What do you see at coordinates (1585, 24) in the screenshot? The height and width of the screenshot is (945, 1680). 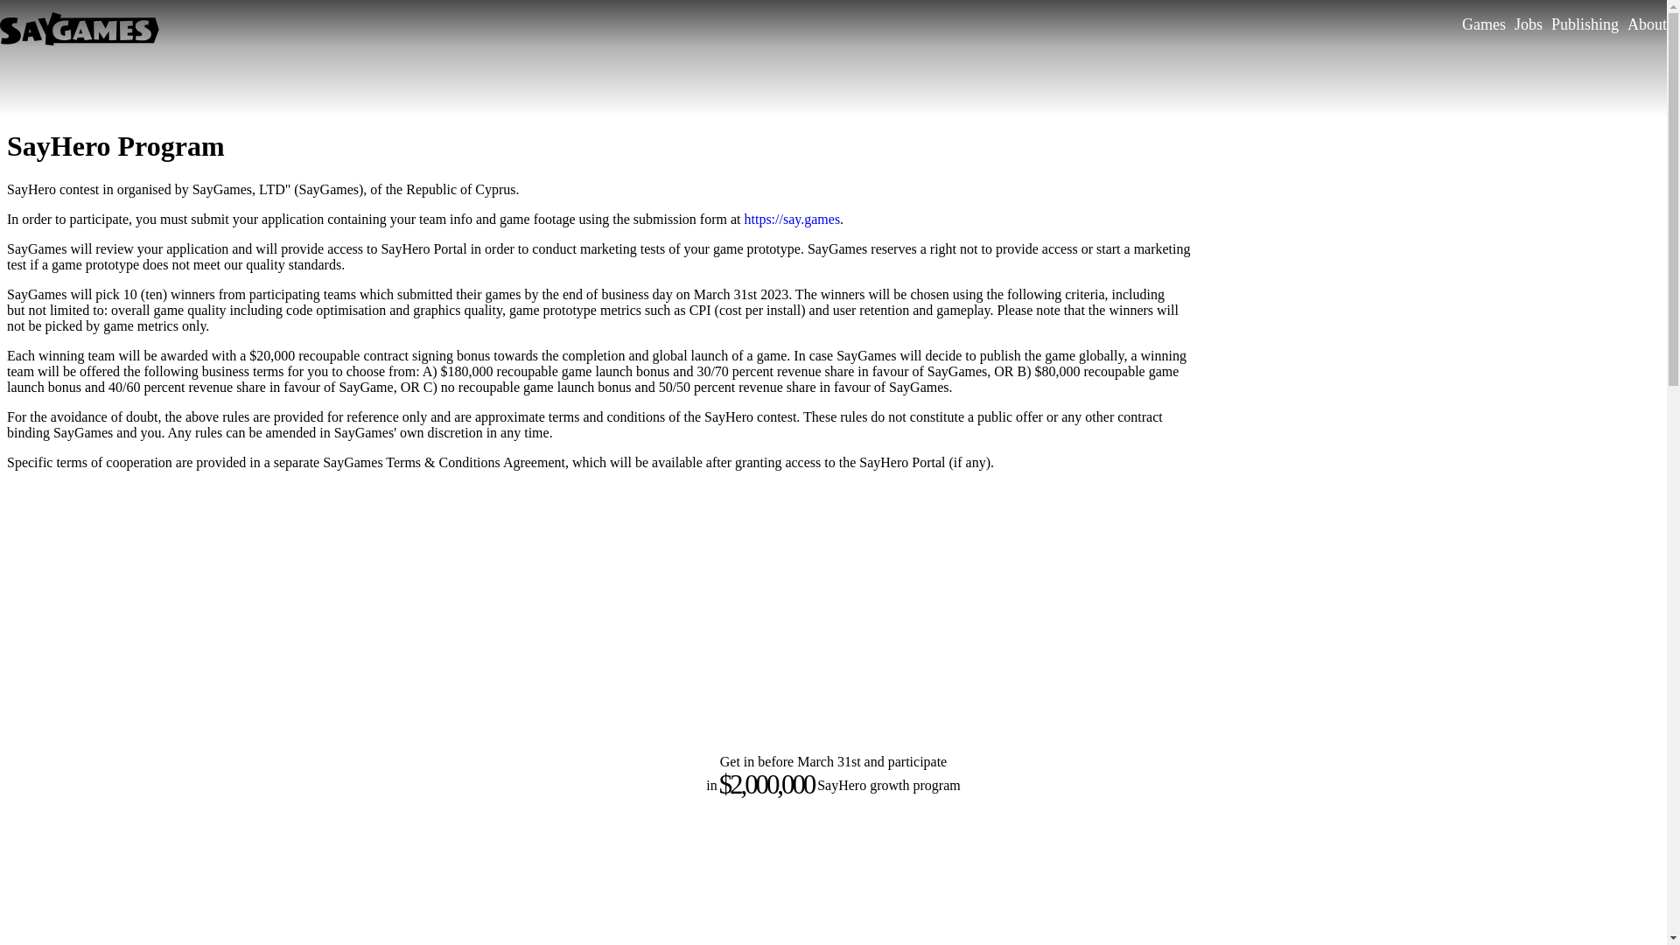 I see `Publishing` at bounding box center [1585, 24].